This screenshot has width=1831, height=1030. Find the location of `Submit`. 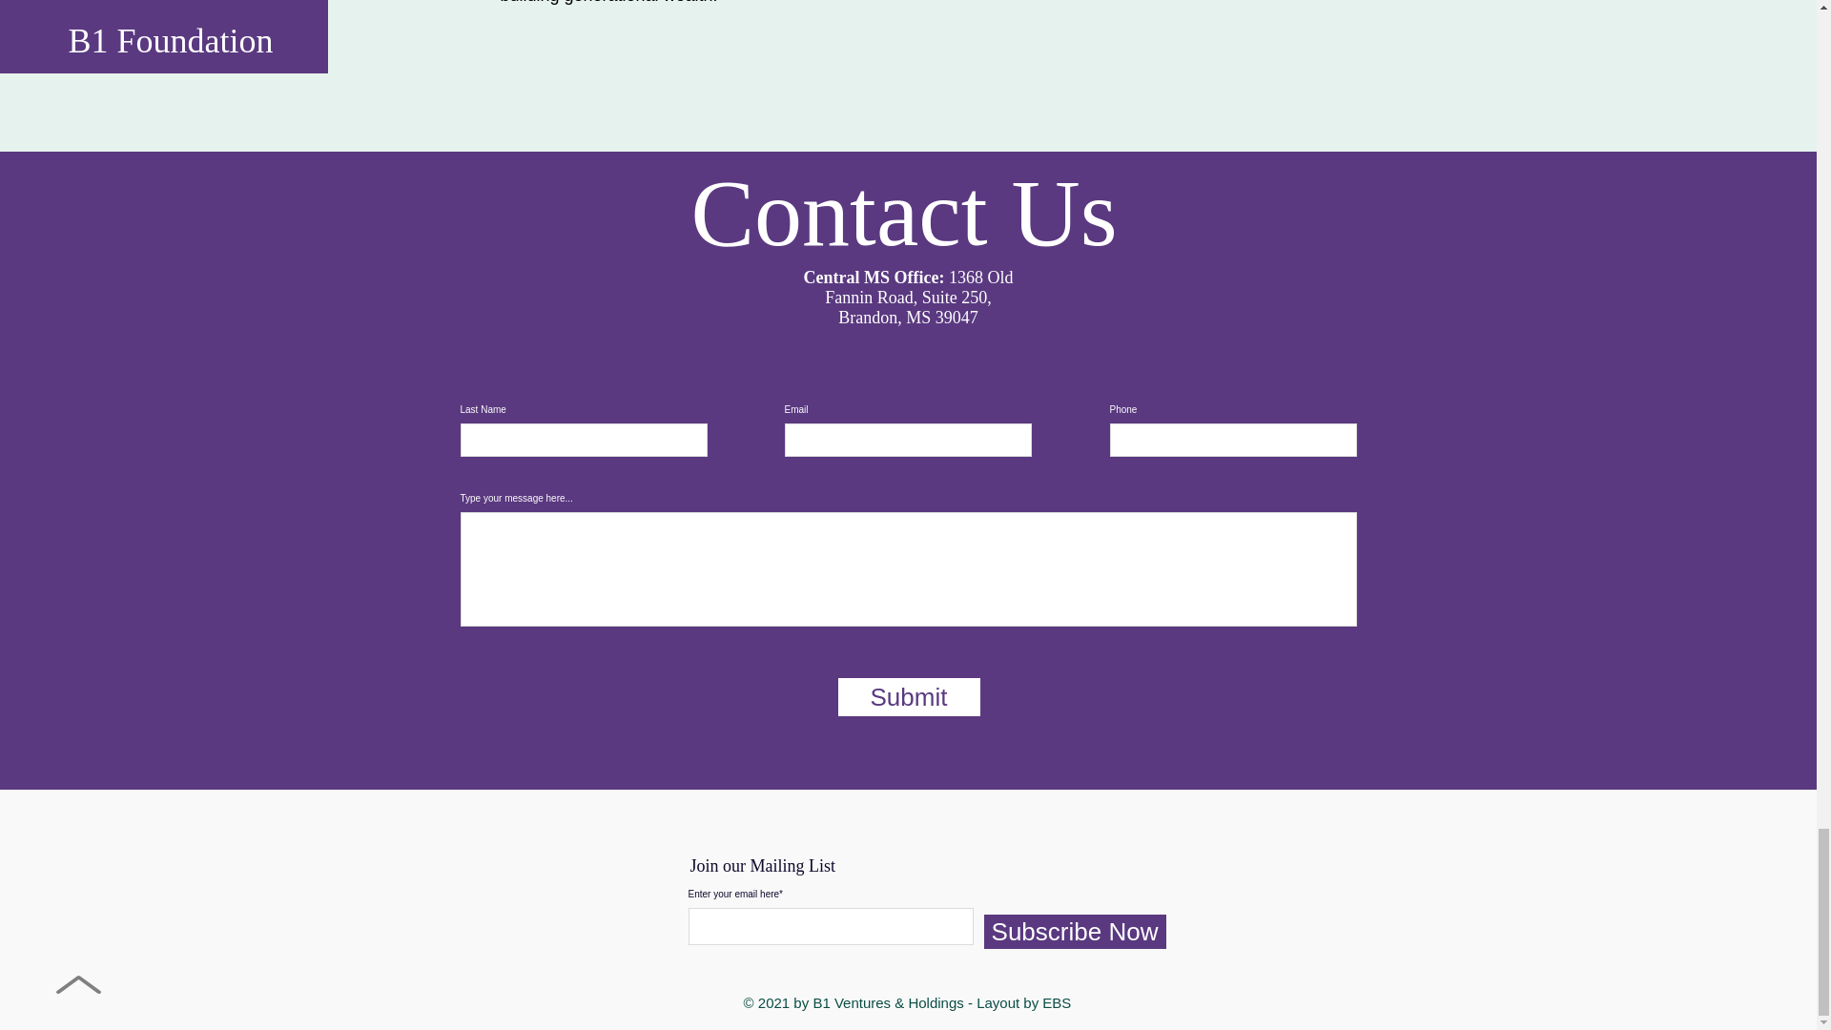

Submit is located at coordinates (908, 696).